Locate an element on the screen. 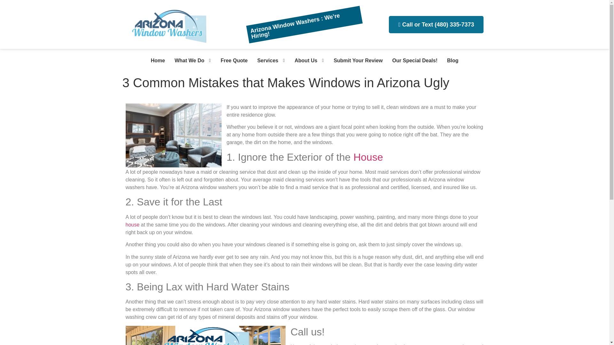 The image size is (614, 345). Window Washers Near by is located at coordinates (155, 61).